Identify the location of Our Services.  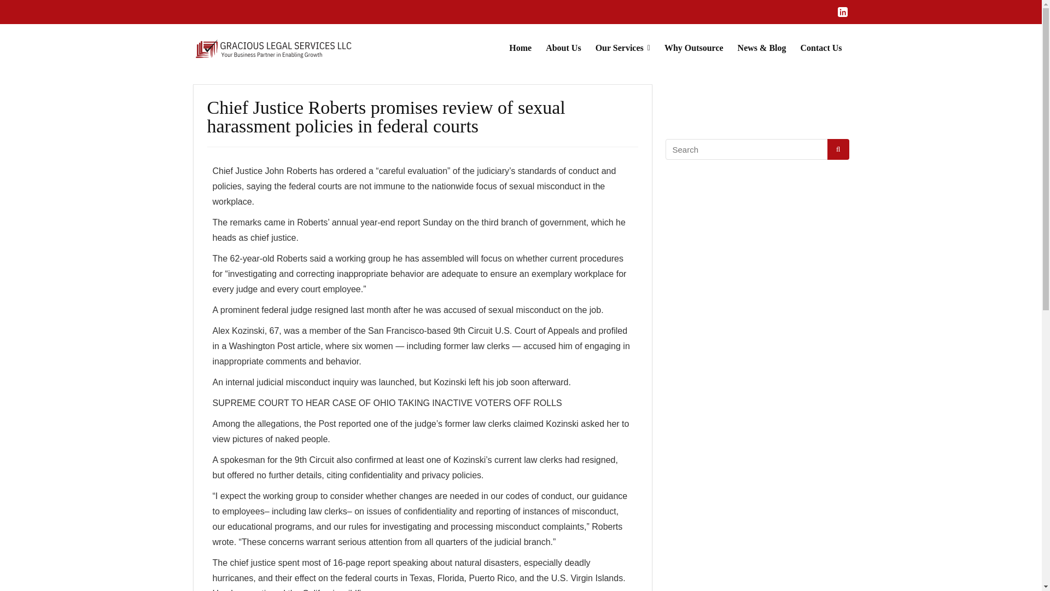
(622, 49).